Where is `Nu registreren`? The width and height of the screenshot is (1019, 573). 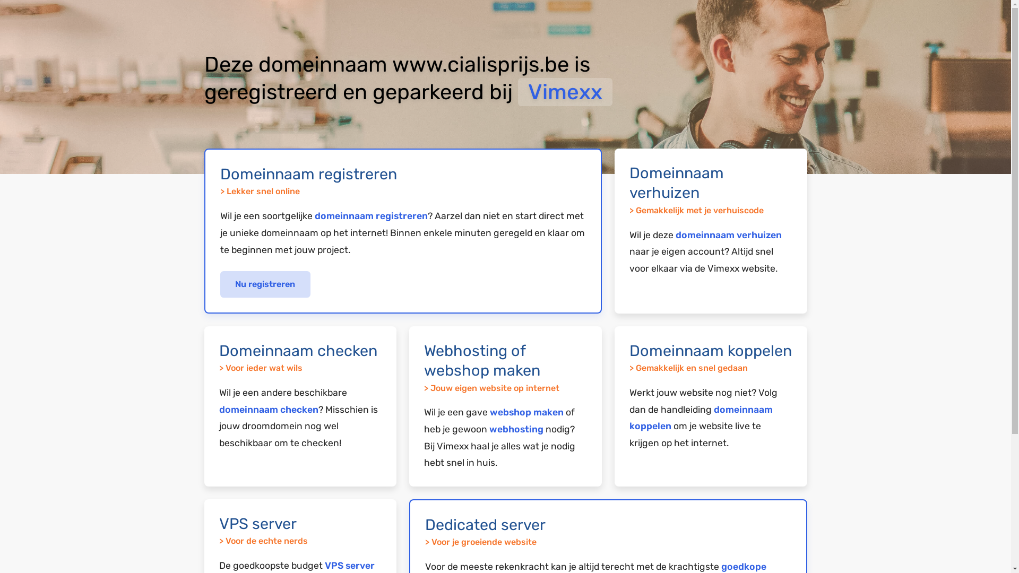 Nu registreren is located at coordinates (265, 284).